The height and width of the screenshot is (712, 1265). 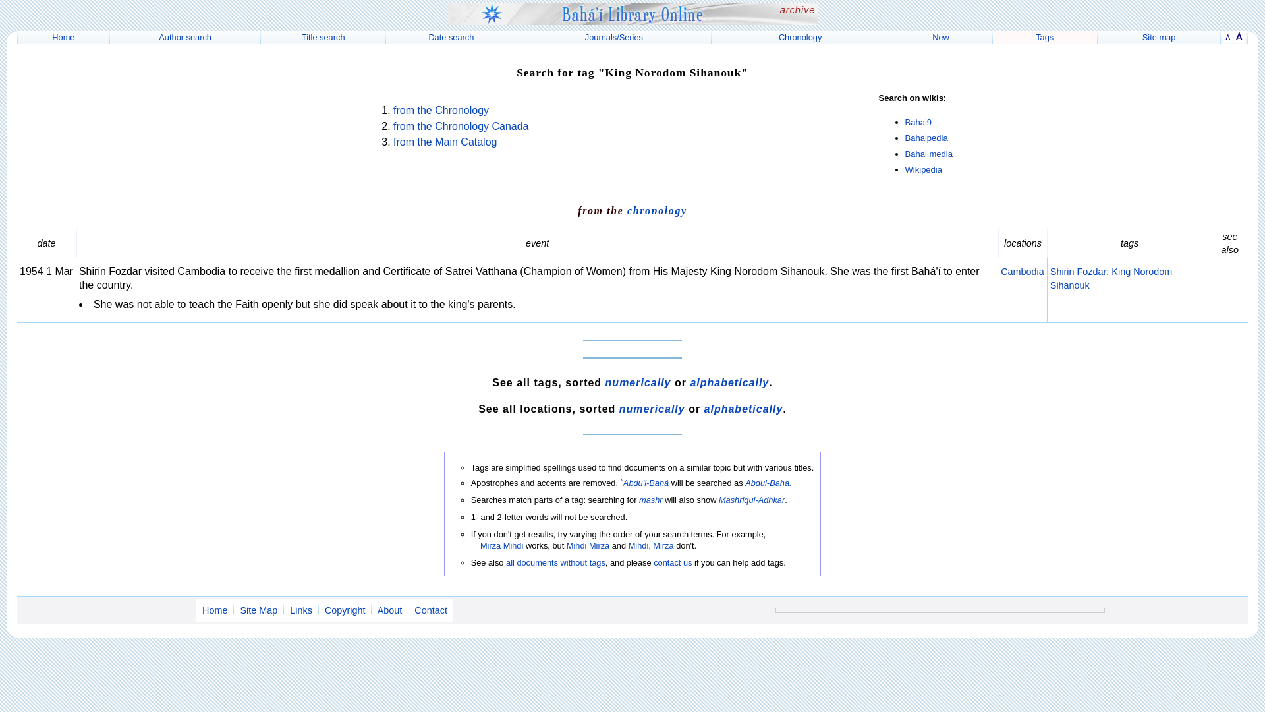 I want to click on Mashriqul-Adhkar, so click(x=751, y=500).